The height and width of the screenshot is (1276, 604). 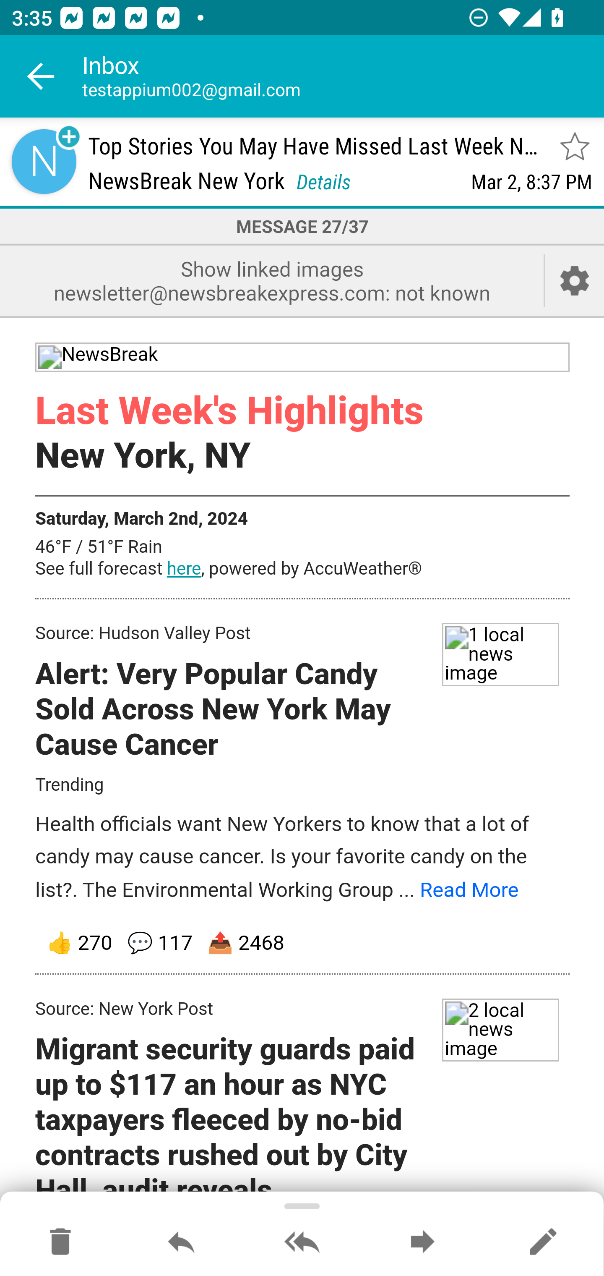 I want to click on Navigate up, so click(x=41, y=76).